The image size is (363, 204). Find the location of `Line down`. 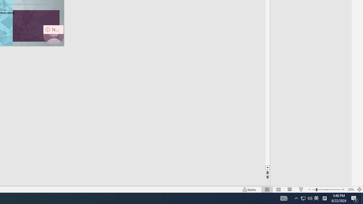

Line down is located at coordinates (267, 168).